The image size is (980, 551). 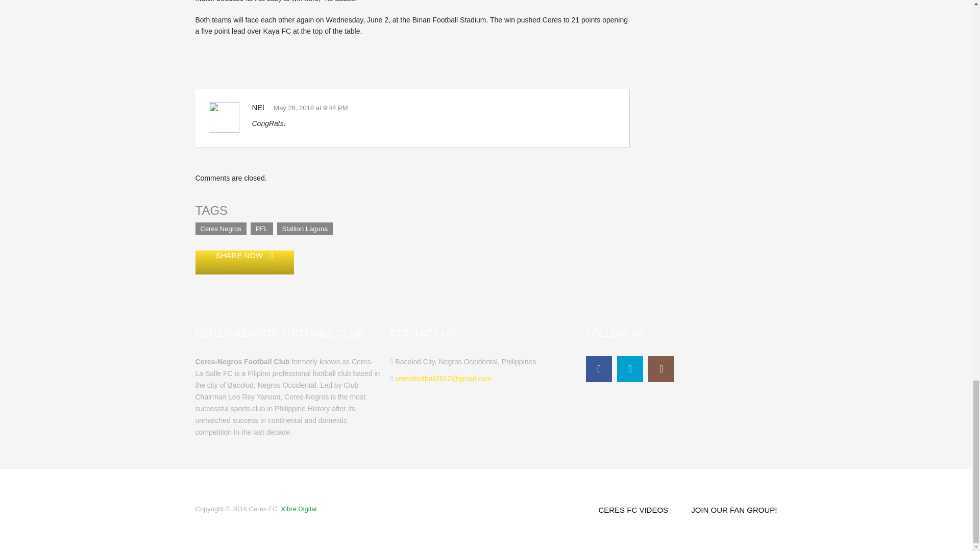 What do you see at coordinates (305, 229) in the screenshot?
I see `Stallion Laguna` at bounding box center [305, 229].